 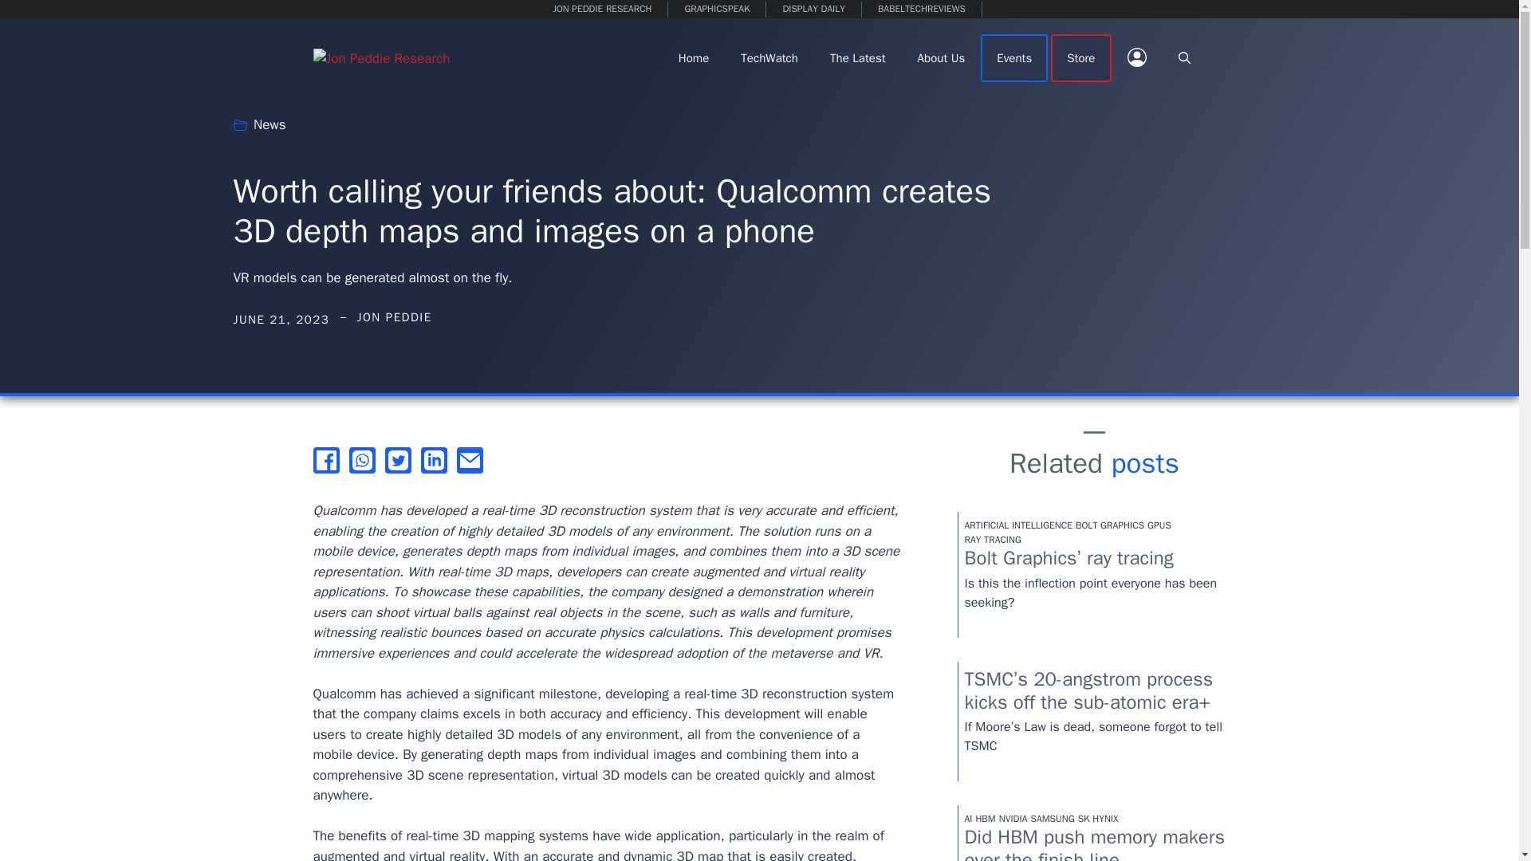 I want to click on DISPLAY DAILY, so click(x=813, y=10).